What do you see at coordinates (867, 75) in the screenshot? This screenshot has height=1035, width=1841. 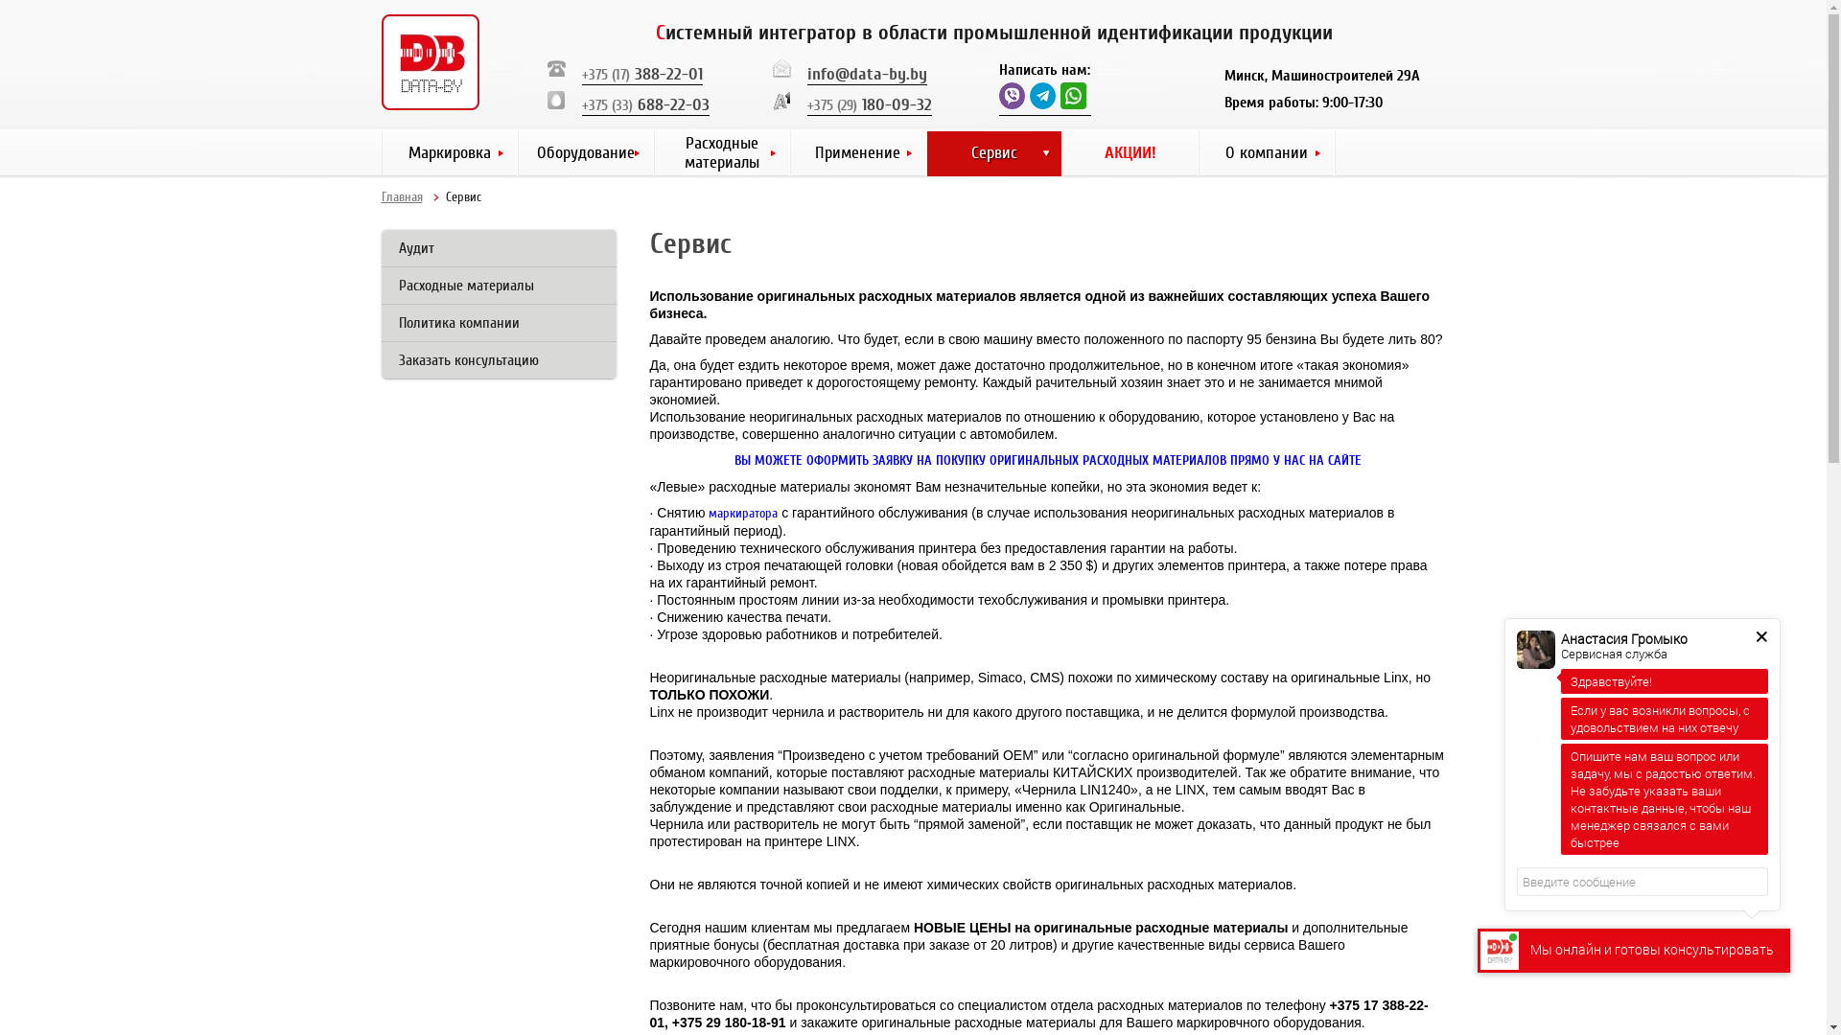 I see `info@data-by.by` at bounding box center [867, 75].